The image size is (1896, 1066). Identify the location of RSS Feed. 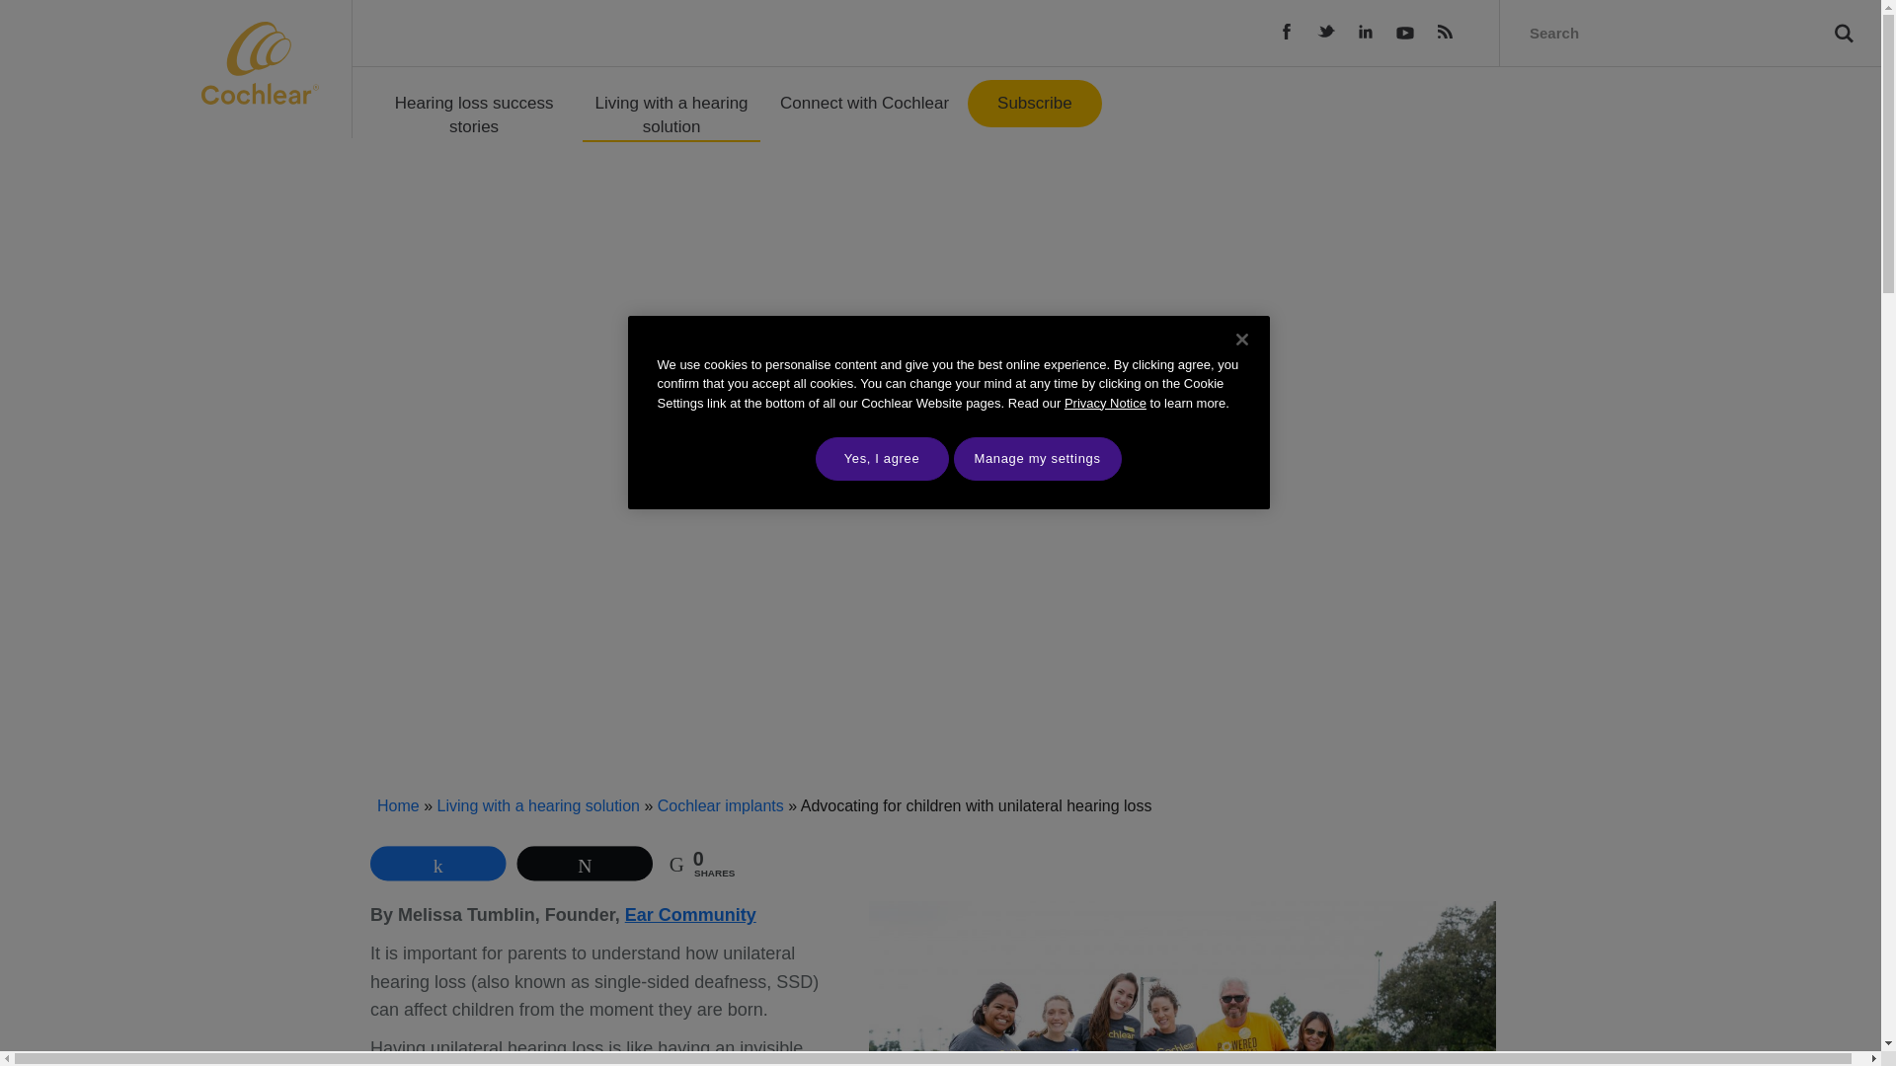
(1444, 31).